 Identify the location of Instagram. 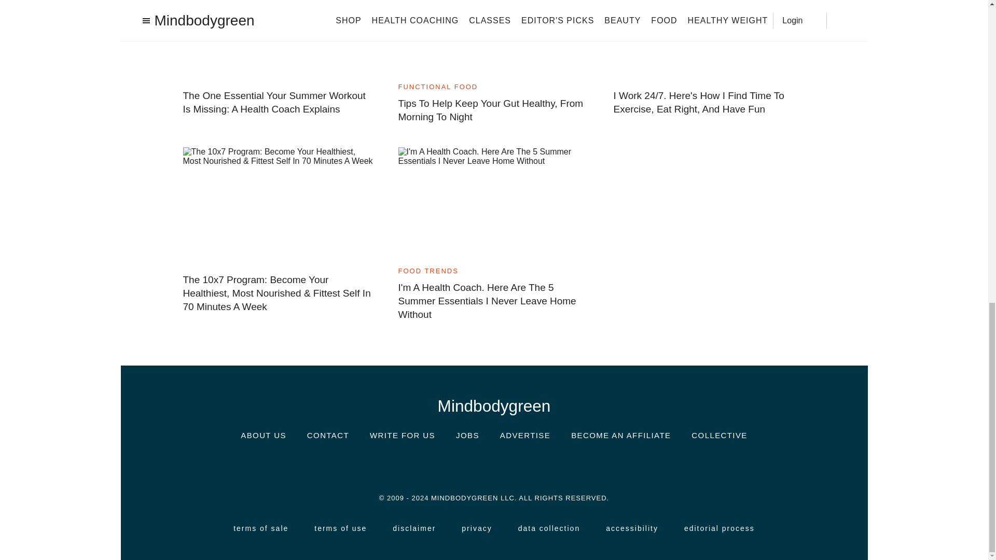
(432, 465).